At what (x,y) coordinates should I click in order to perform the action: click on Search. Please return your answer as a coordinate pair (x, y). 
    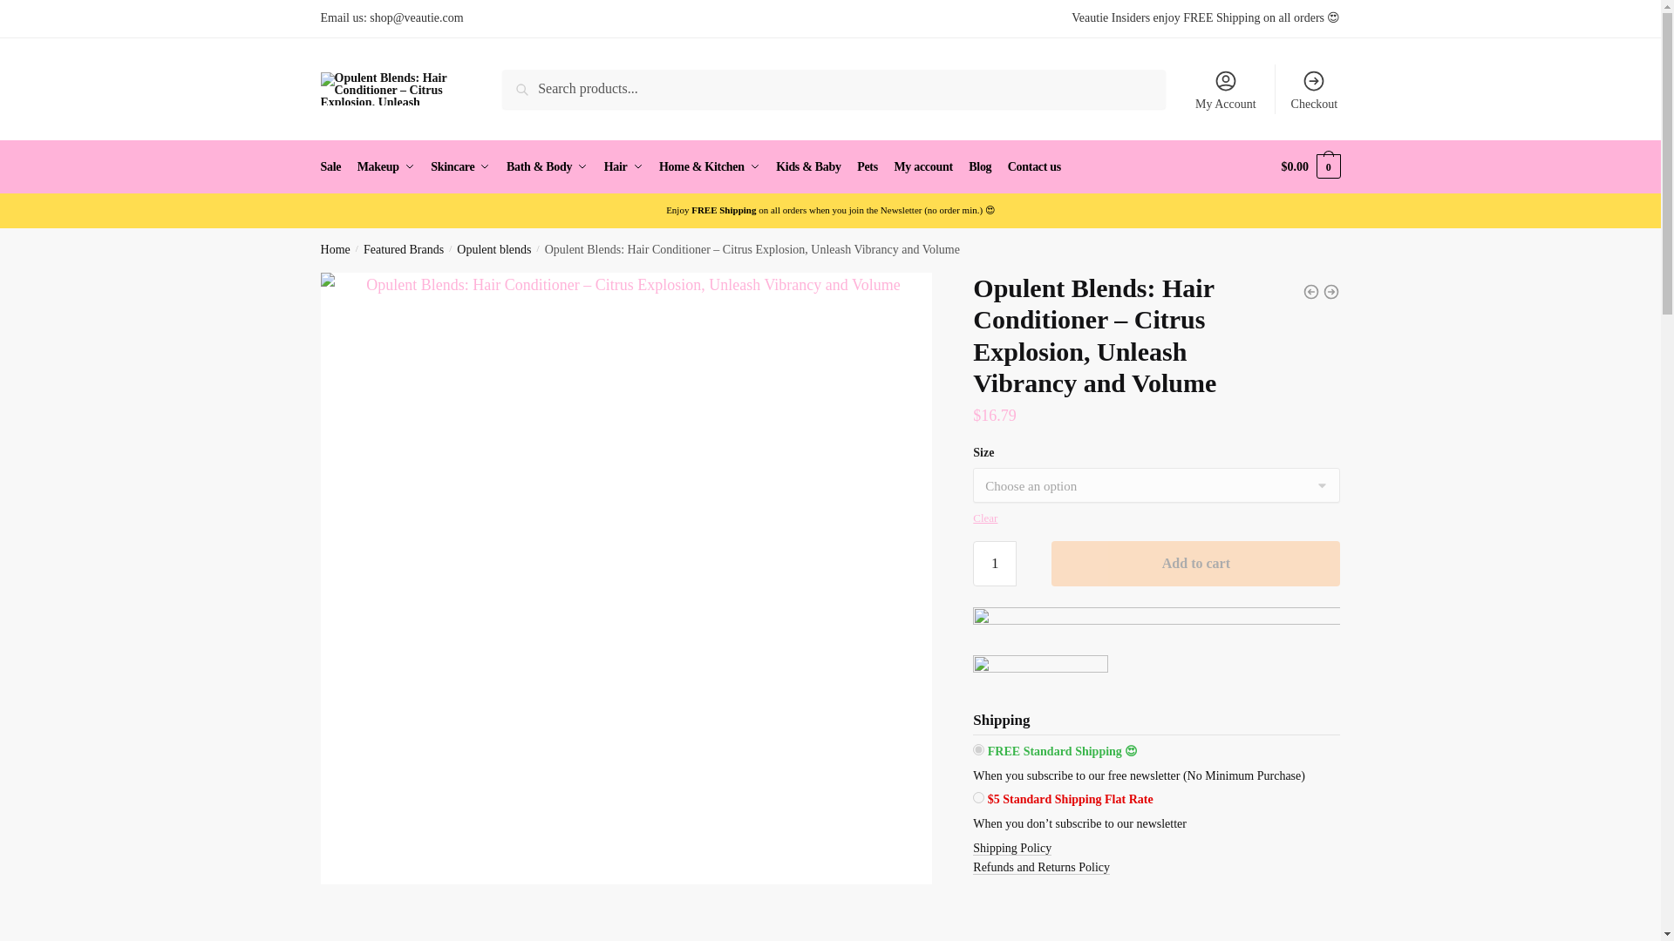
    Looking at the image, I should click on (537, 86).